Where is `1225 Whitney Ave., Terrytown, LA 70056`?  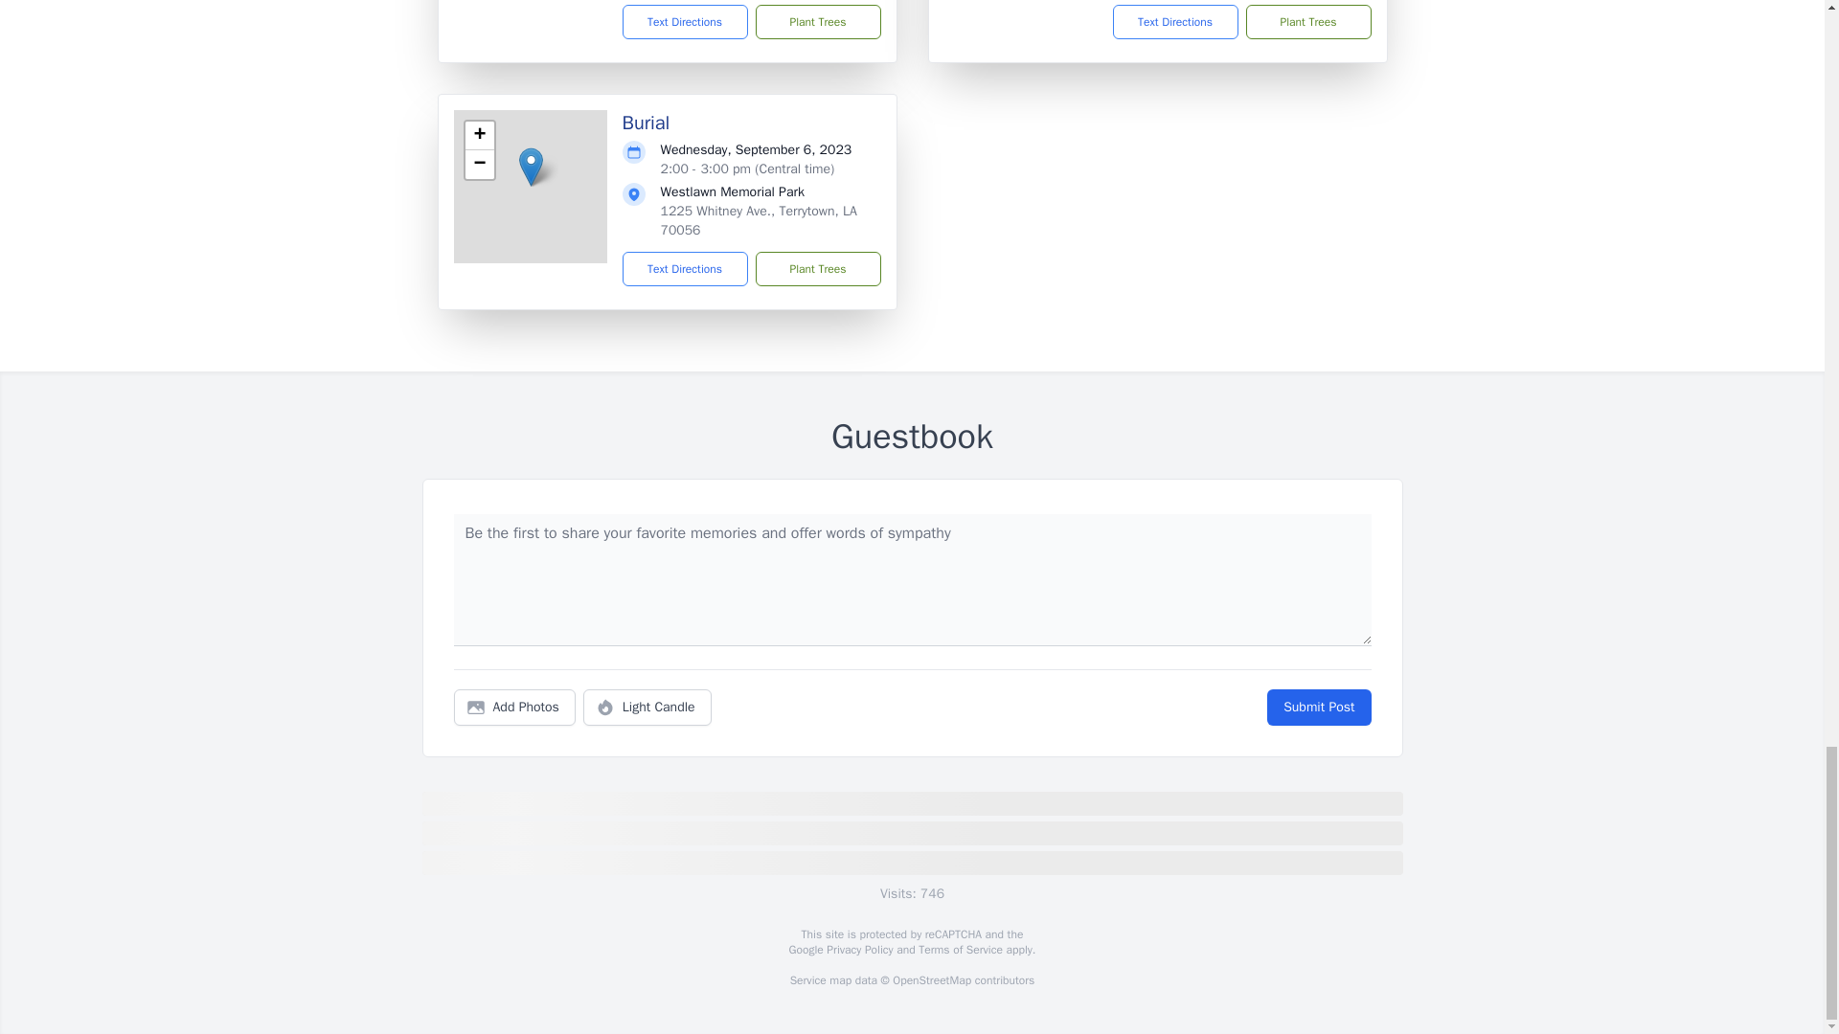
1225 Whitney Ave., Terrytown, LA 70056 is located at coordinates (759, 220).